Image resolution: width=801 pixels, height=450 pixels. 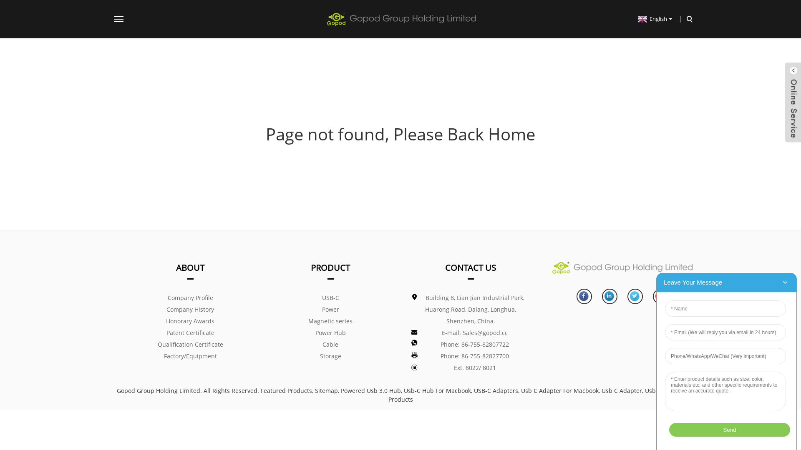 What do you see at coordinates (330, 310) in the screenshot?
I see `Power` at bounding box center [330, 310].